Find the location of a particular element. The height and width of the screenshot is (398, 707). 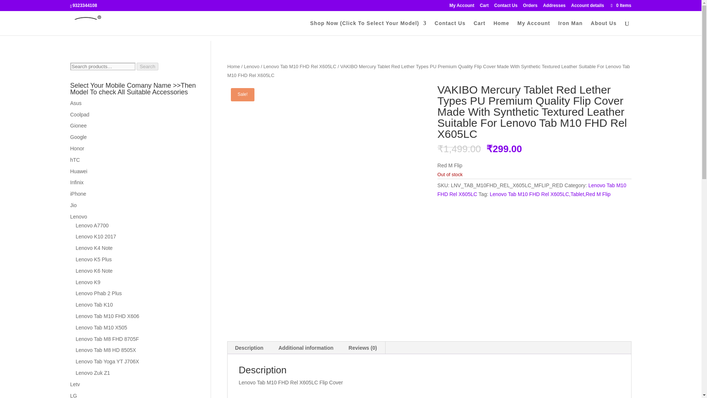

Additional information is located at coordinates (306, 348).